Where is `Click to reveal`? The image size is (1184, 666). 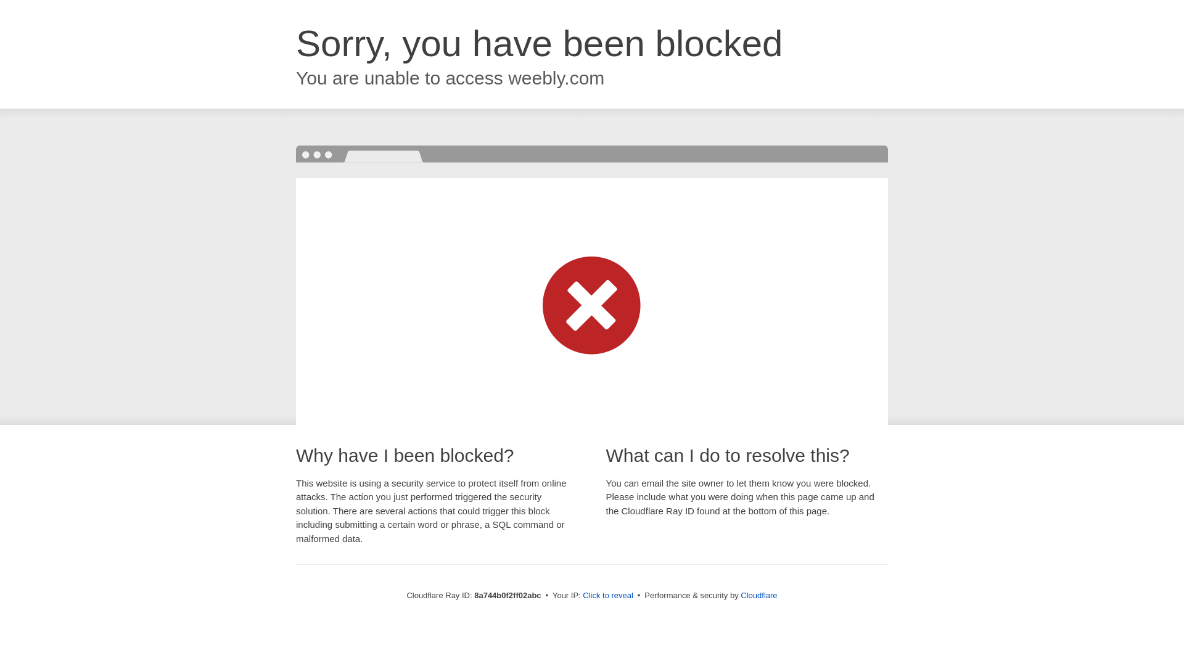
Click to reveal is located at coordinates (608, 596).